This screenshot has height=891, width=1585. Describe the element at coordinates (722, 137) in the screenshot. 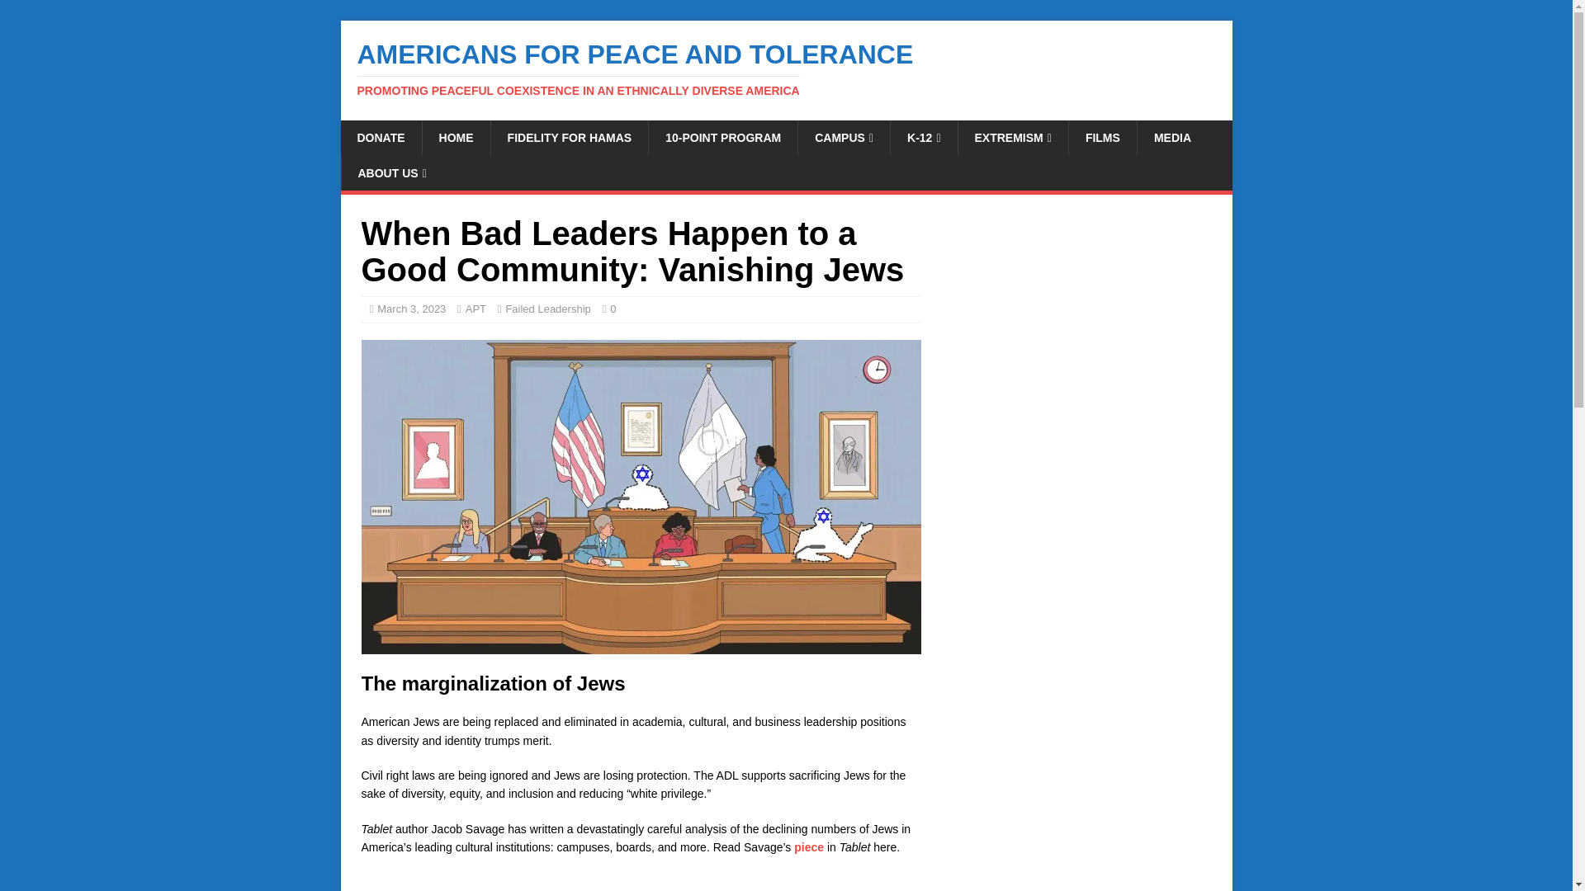

I see `10-POINT PROGRAM` at that location.